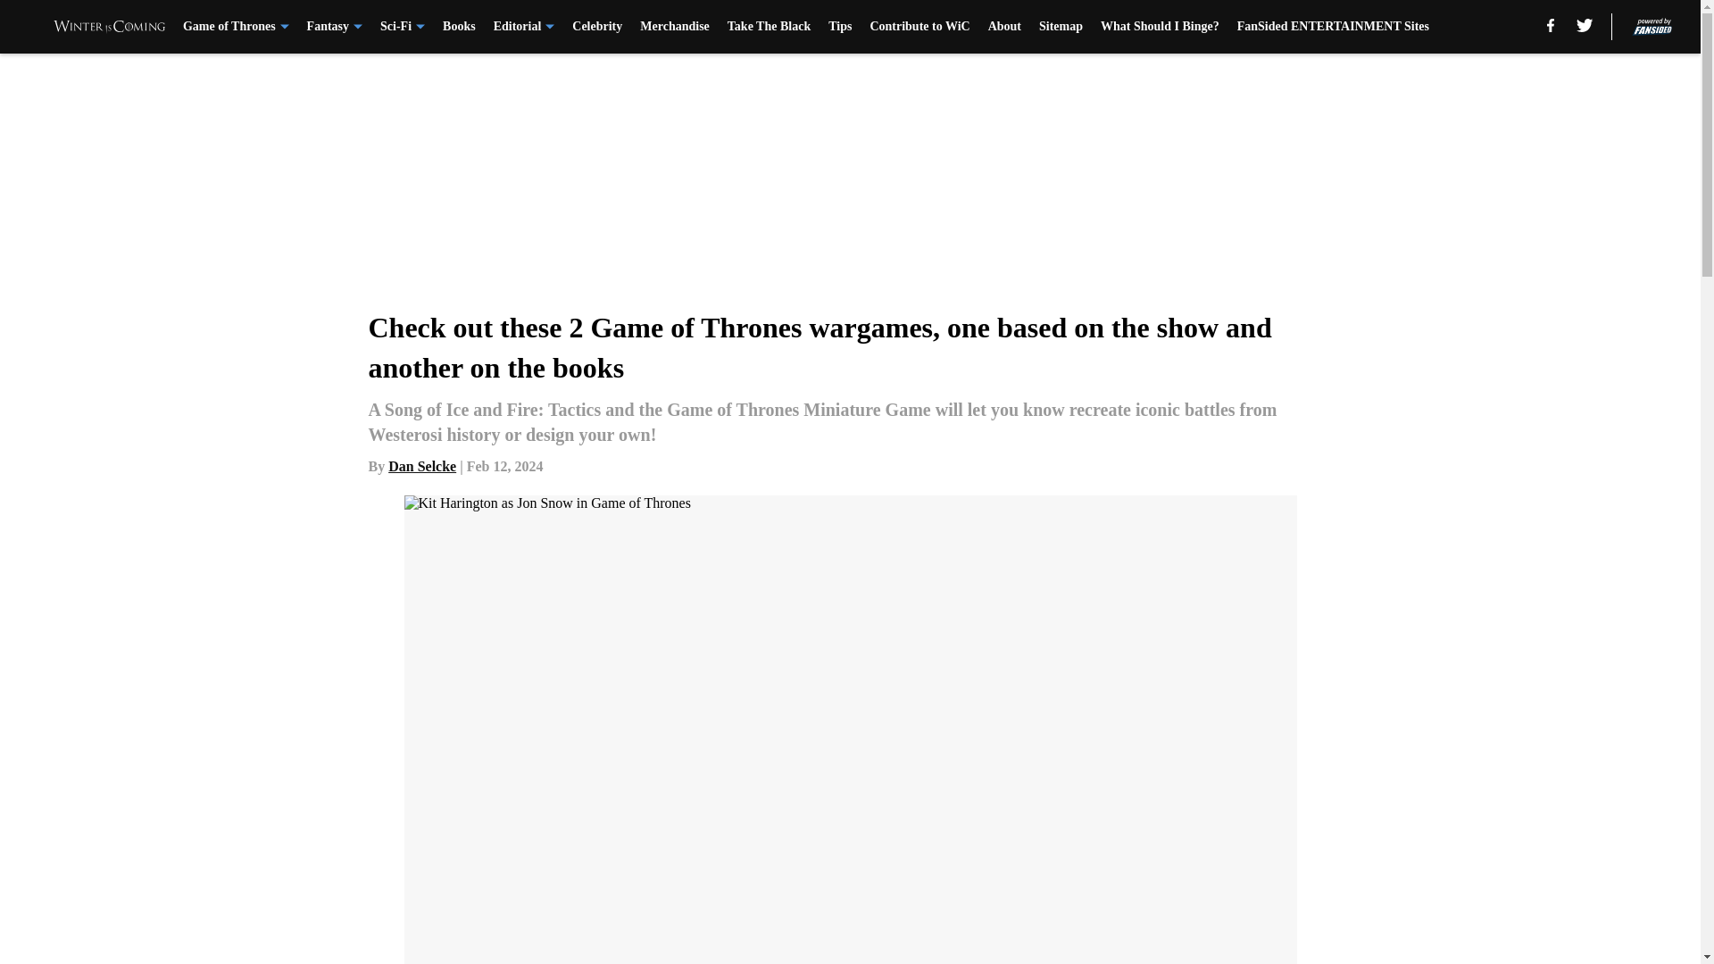 The height and width of the screenshot is (964, 1714). Describe the element at coordinates (236, 27) in the screenshot. I see `Game of Thrones` at that location.